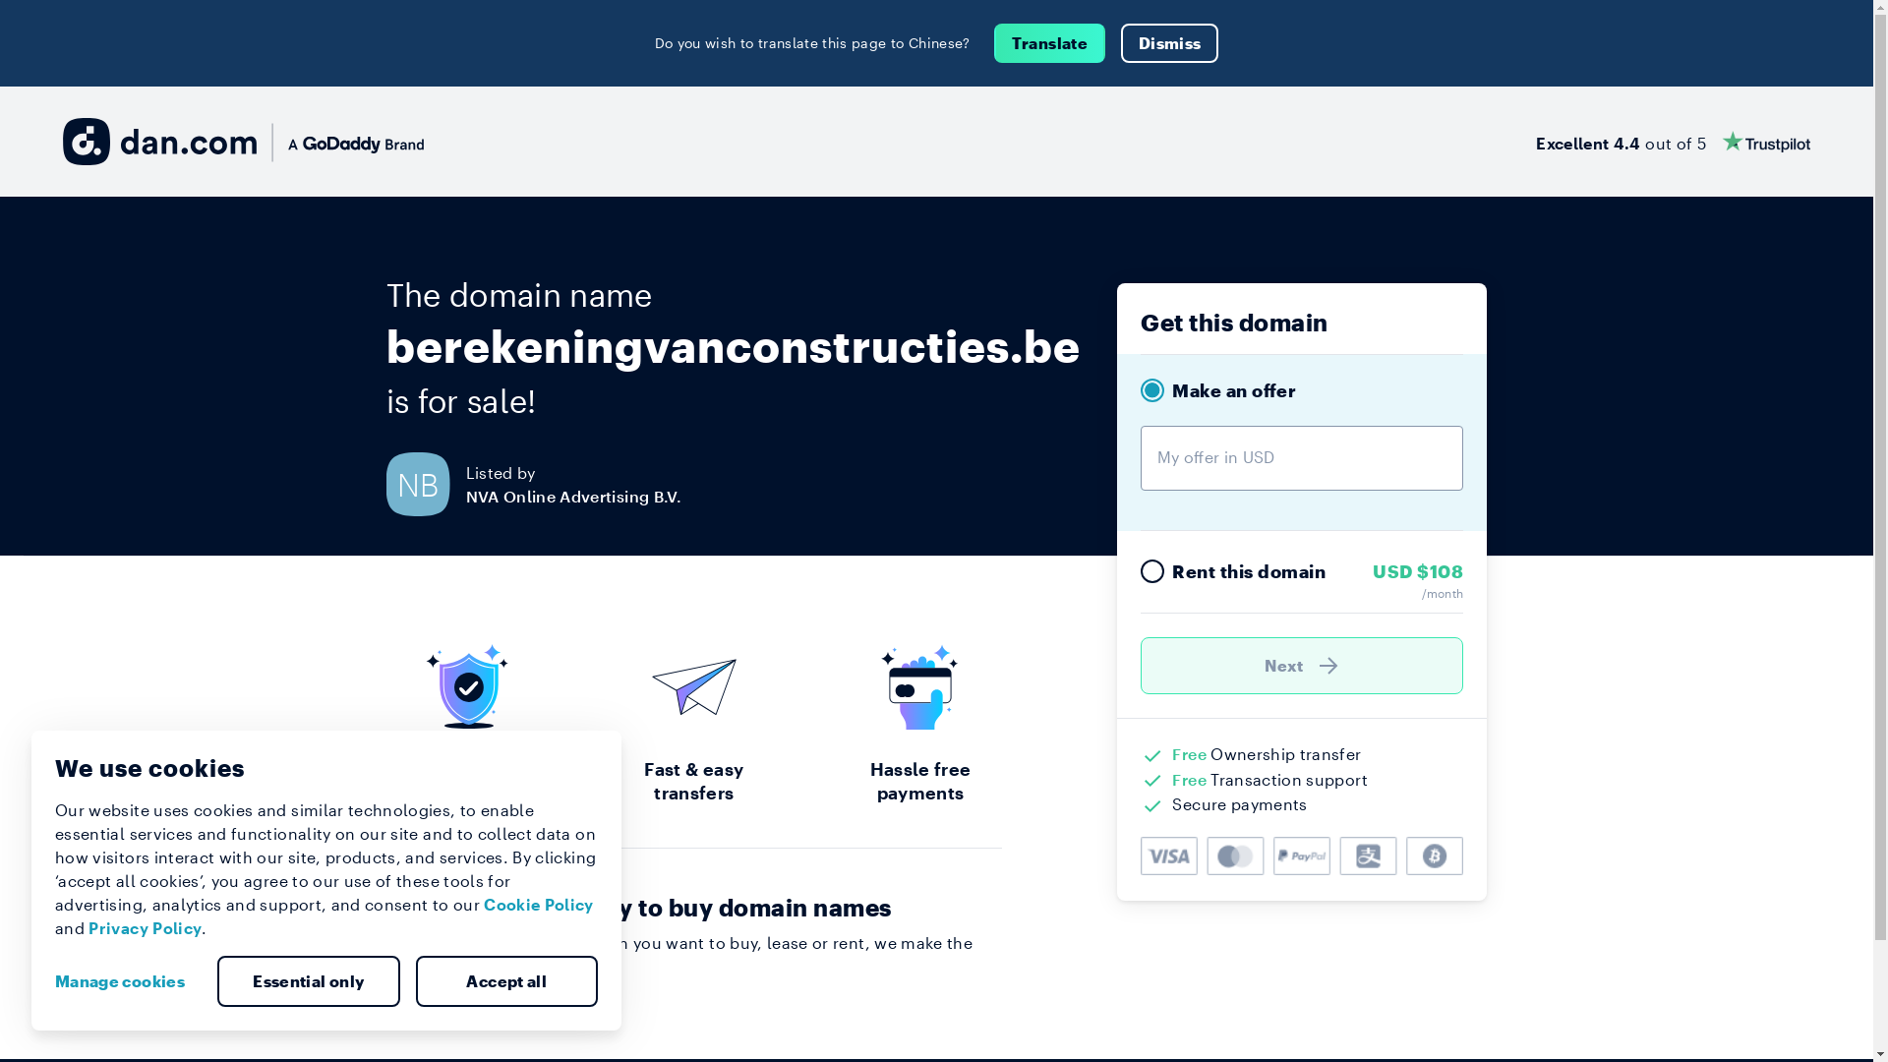 The image size is (1888, 1062). Describe the element at coordinates (506, 981) in the screenshot. I see `Accept all` at that location.